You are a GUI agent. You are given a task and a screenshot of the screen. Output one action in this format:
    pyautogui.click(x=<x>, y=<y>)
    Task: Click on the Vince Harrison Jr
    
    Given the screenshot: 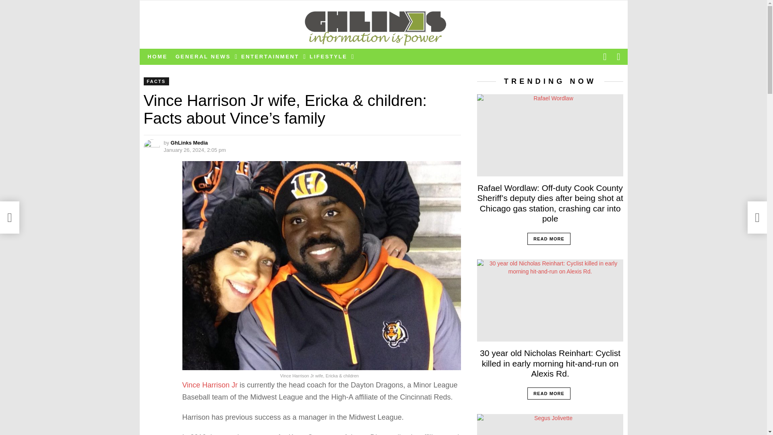 What is the action you would take?
    pyautogui.click(x=209, y=385)
    